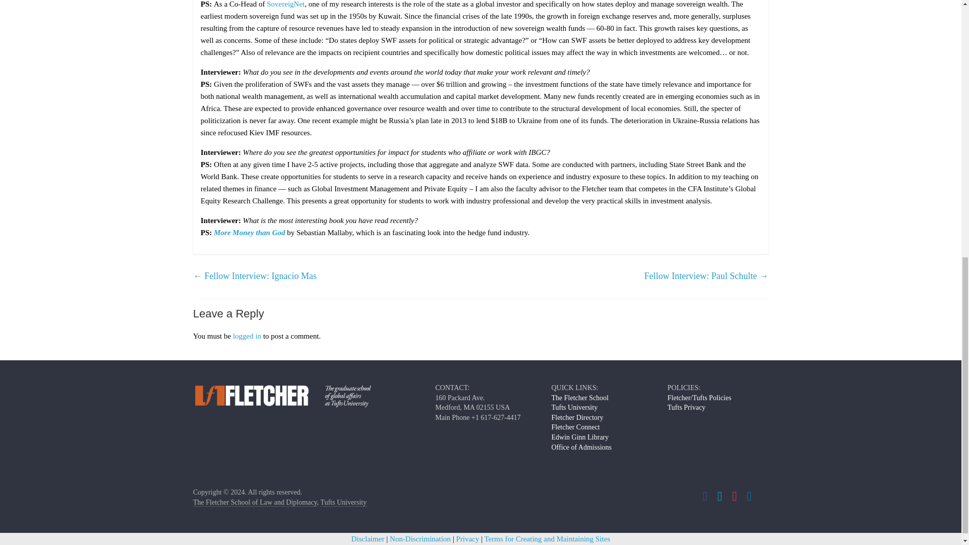 The height and width of the screenshot is (545, 969). I want to click on The Fletcher School, so click(254, 503).